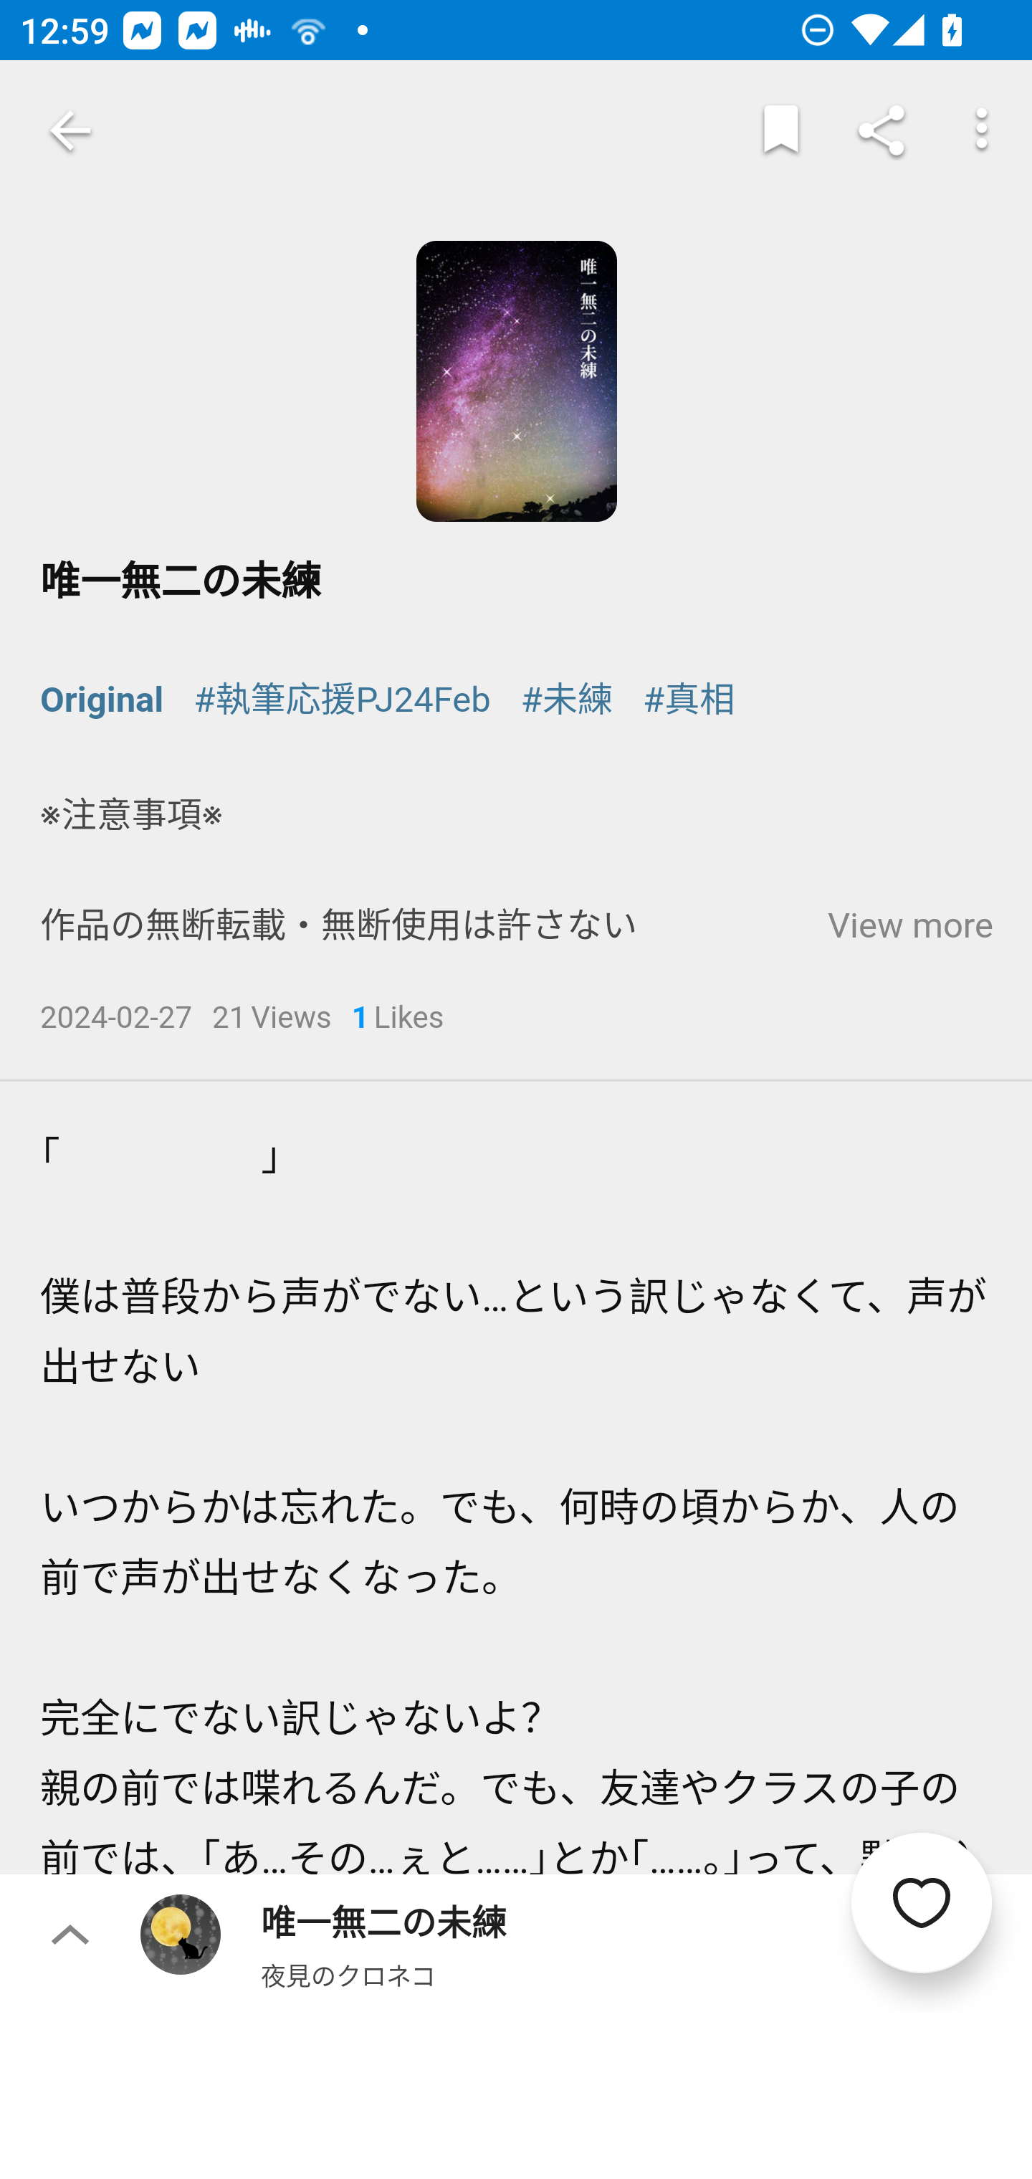 This screenshot has height=2179, width=1032. I want to click on #未練, so click(566, 700).